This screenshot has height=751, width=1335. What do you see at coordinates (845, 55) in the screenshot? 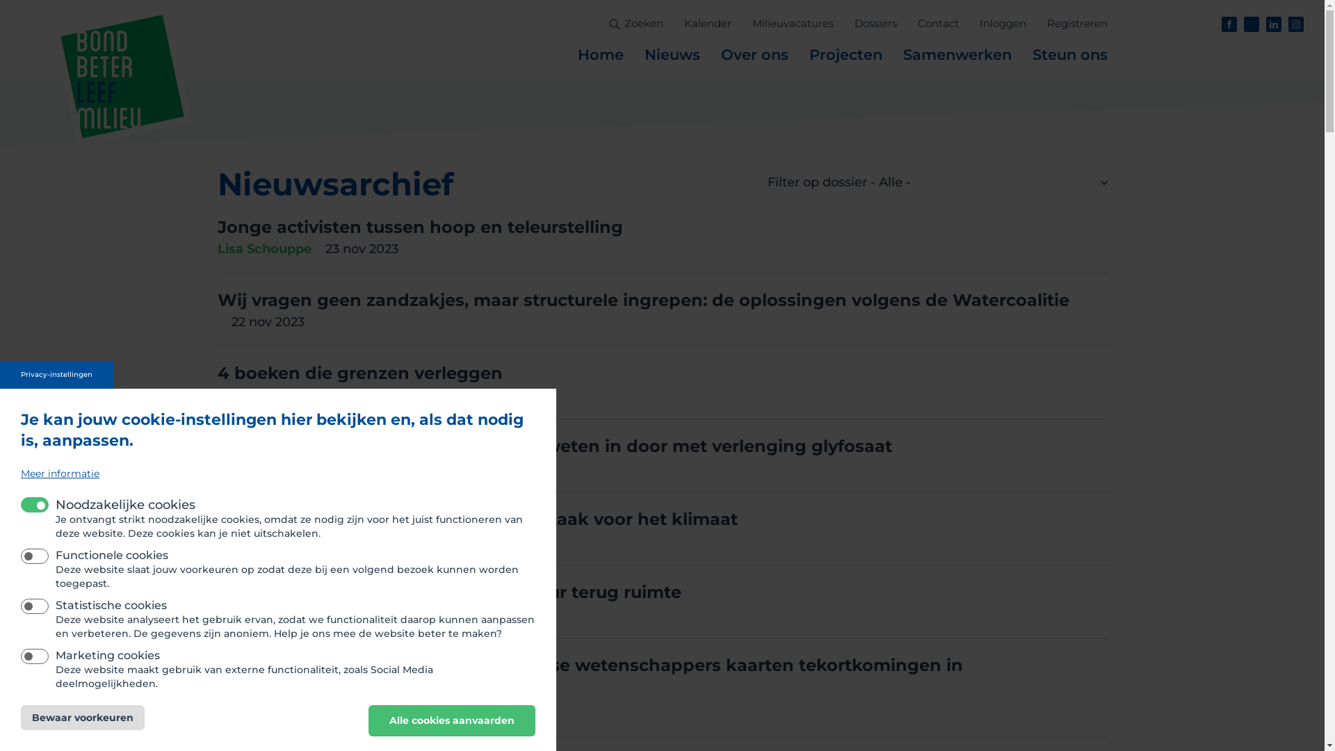
I see `Projecten` at bounding box center [845, 55].